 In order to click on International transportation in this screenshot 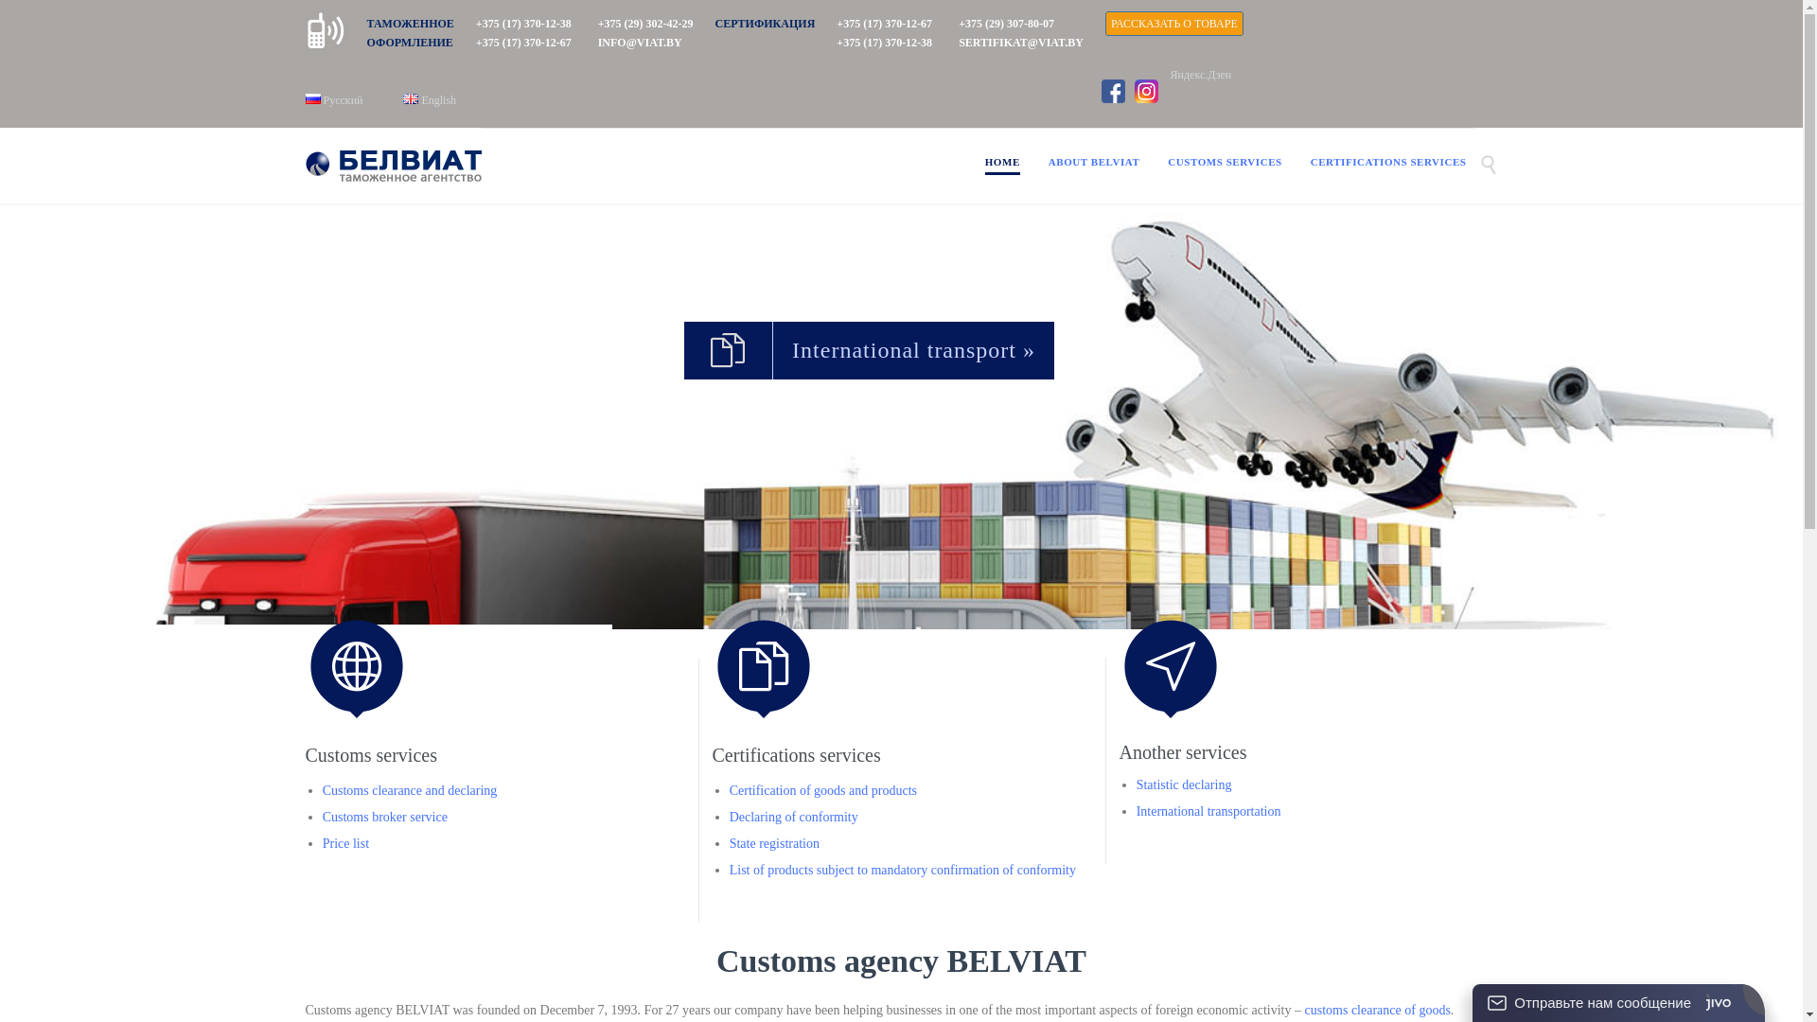, I will do `click(1209, 812)`.